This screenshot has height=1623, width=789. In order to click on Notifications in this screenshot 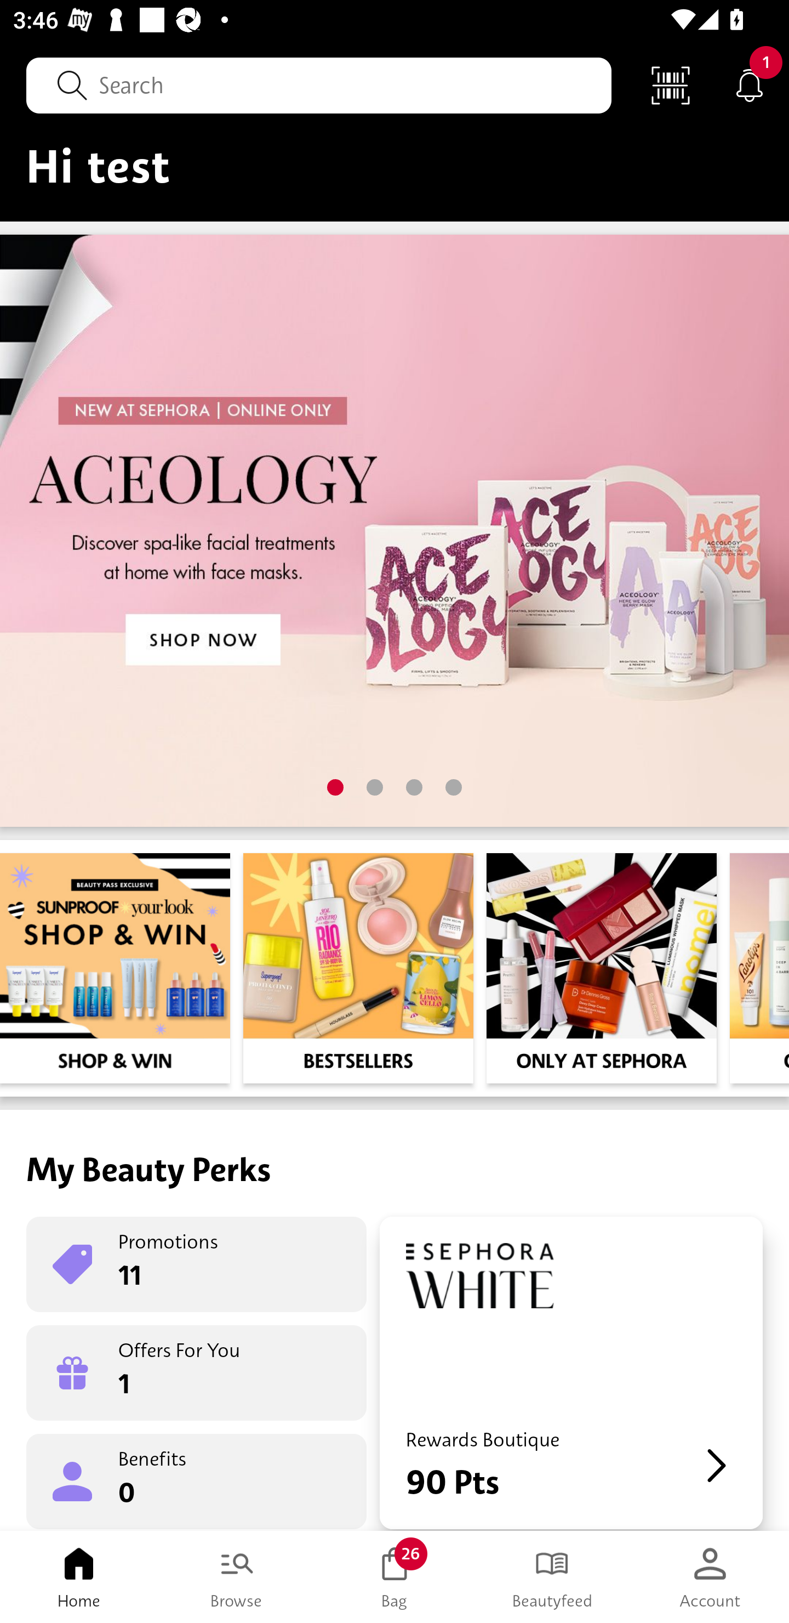, I will do `click(750, 84)`.